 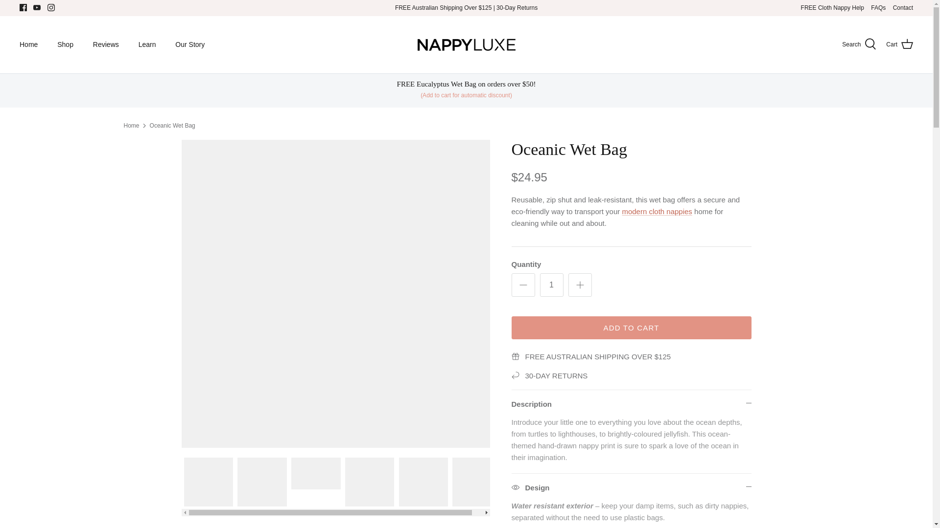 I want to click on Minus, so click(x=523, y=285).